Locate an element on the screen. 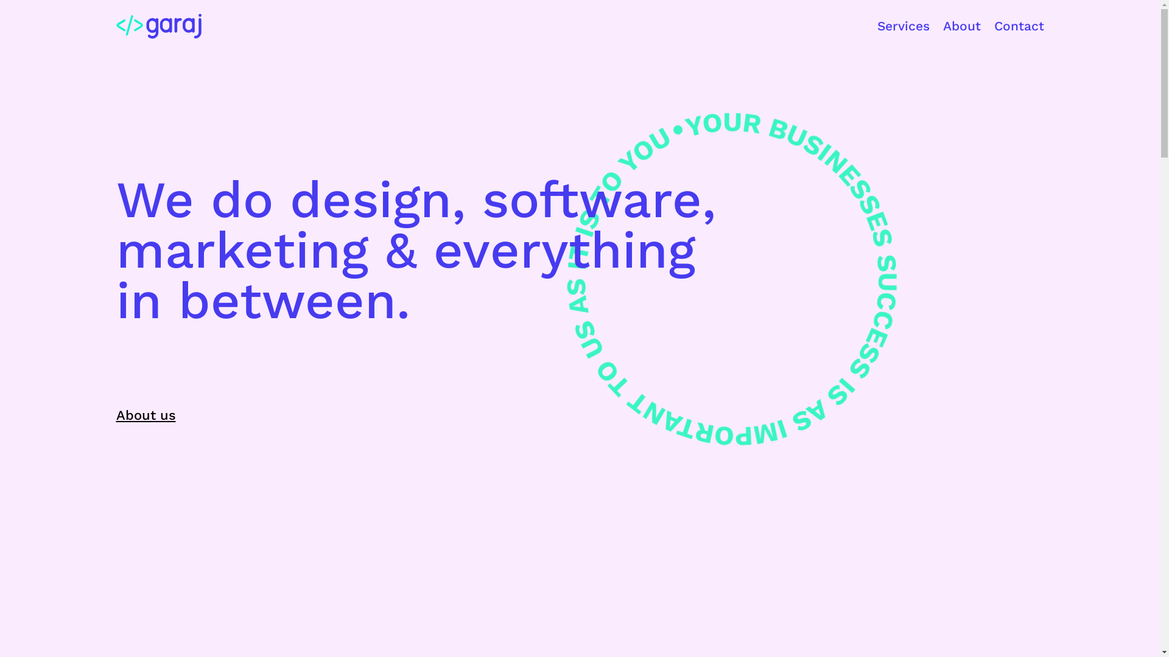  Services is located at coordinates (903, 26).